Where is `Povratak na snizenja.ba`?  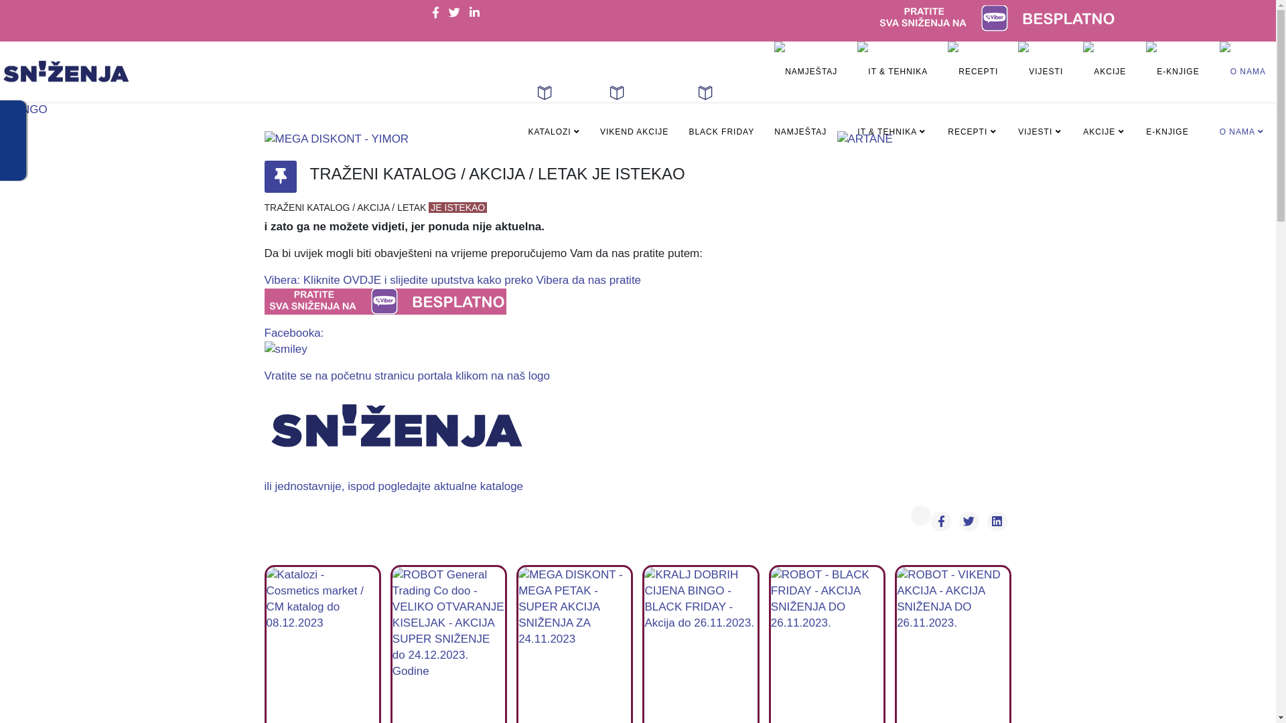
Povratak na snizenja.ba is located at coordinates (921, 515).